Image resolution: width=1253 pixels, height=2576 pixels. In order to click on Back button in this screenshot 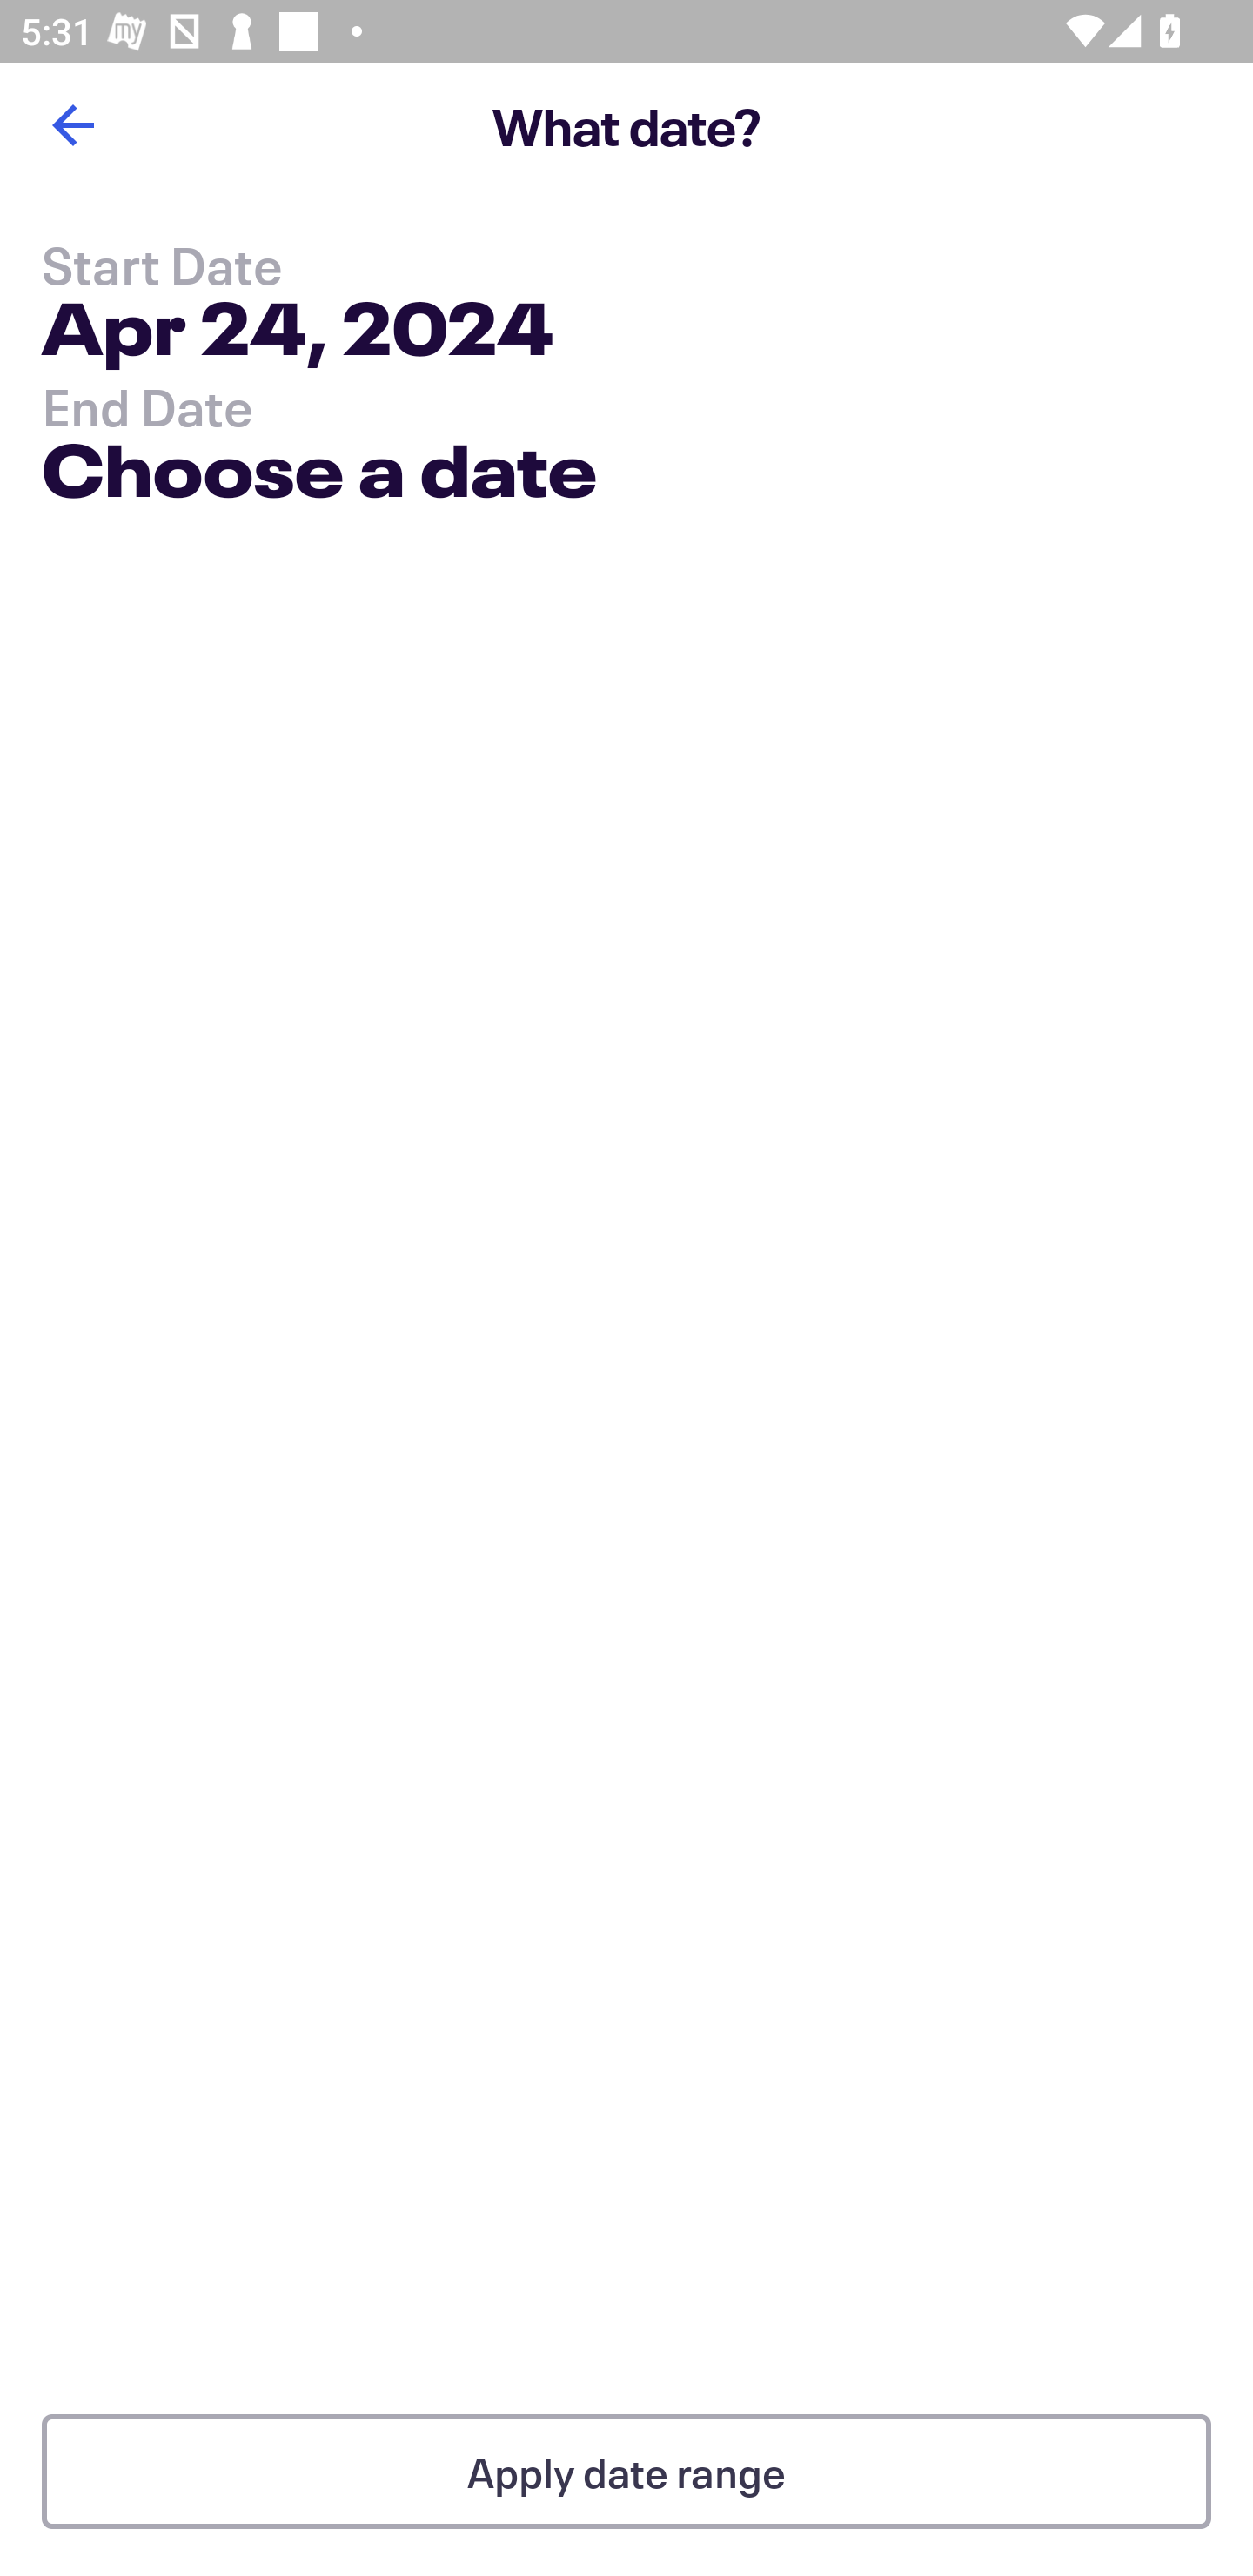, I will do `click(72, 125)`.